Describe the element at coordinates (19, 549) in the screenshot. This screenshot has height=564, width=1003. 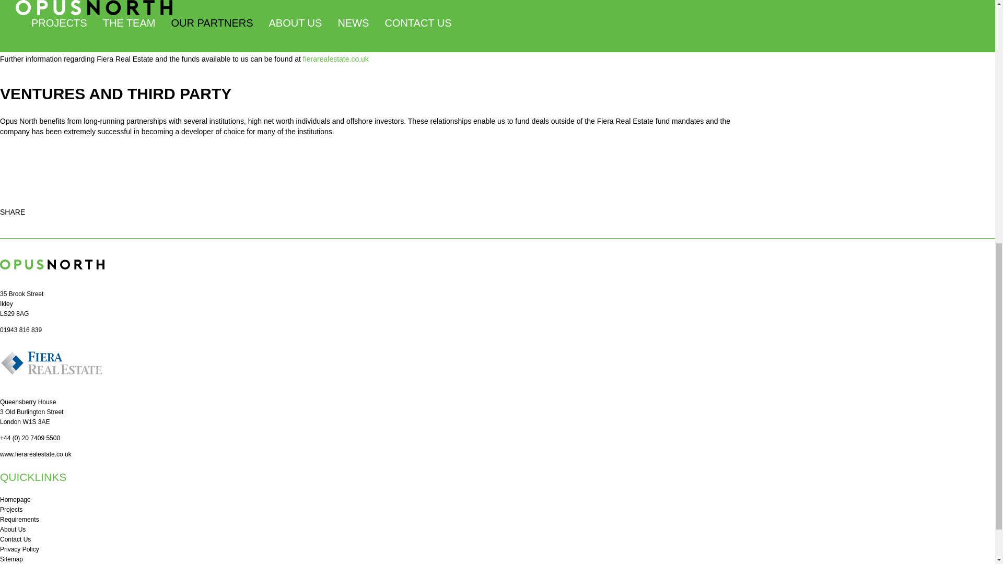
I see `Privacy Policy` at that location.